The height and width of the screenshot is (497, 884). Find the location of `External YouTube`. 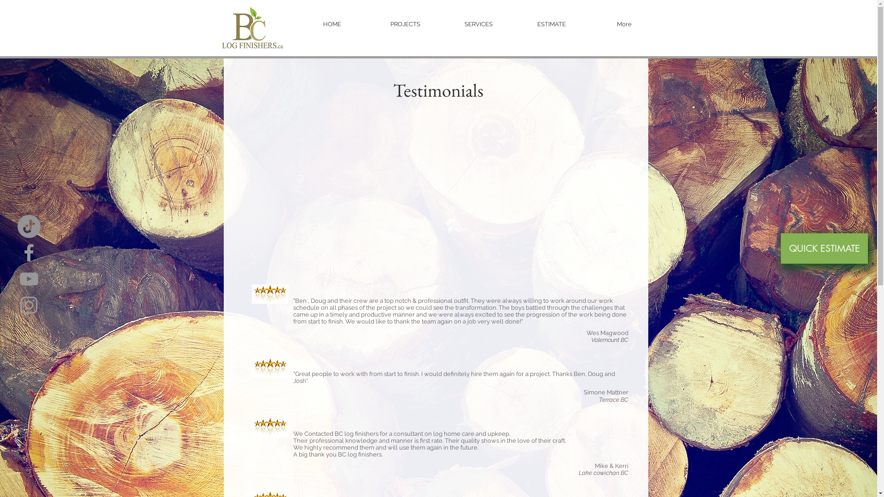

External YouTube is located at coordinates (438, 196).